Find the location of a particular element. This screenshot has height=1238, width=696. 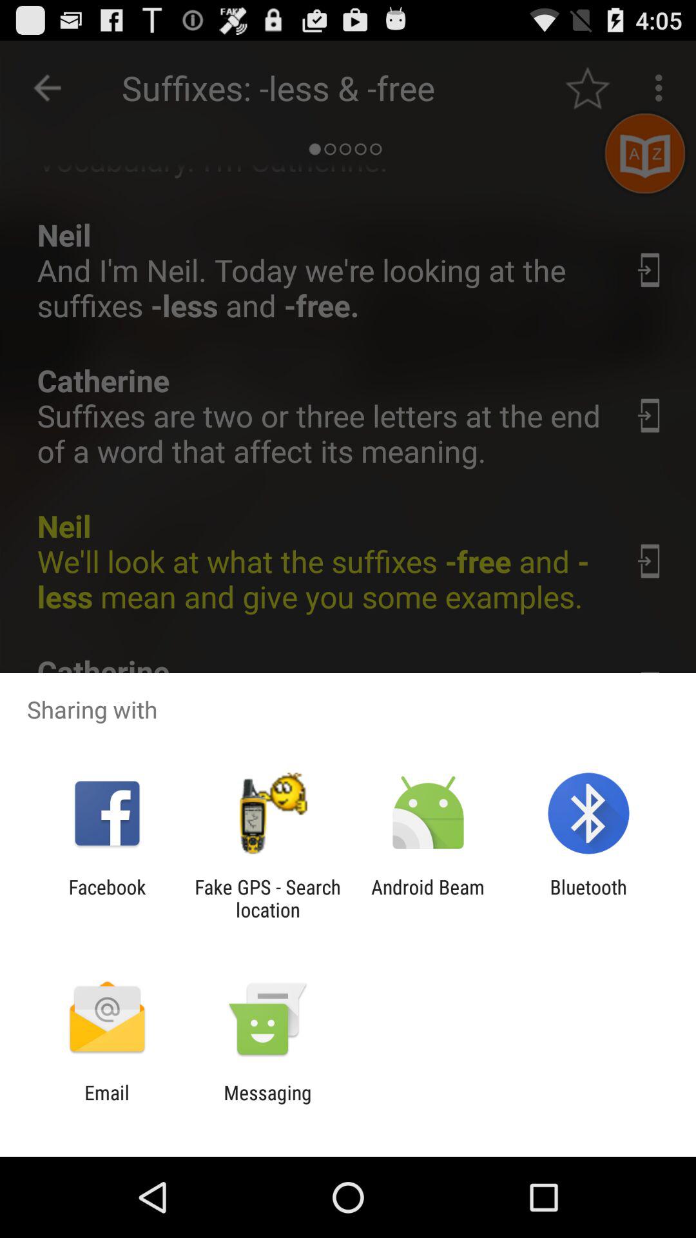

press the app next to the bluetooth icon is located at coordinates (428, 898).